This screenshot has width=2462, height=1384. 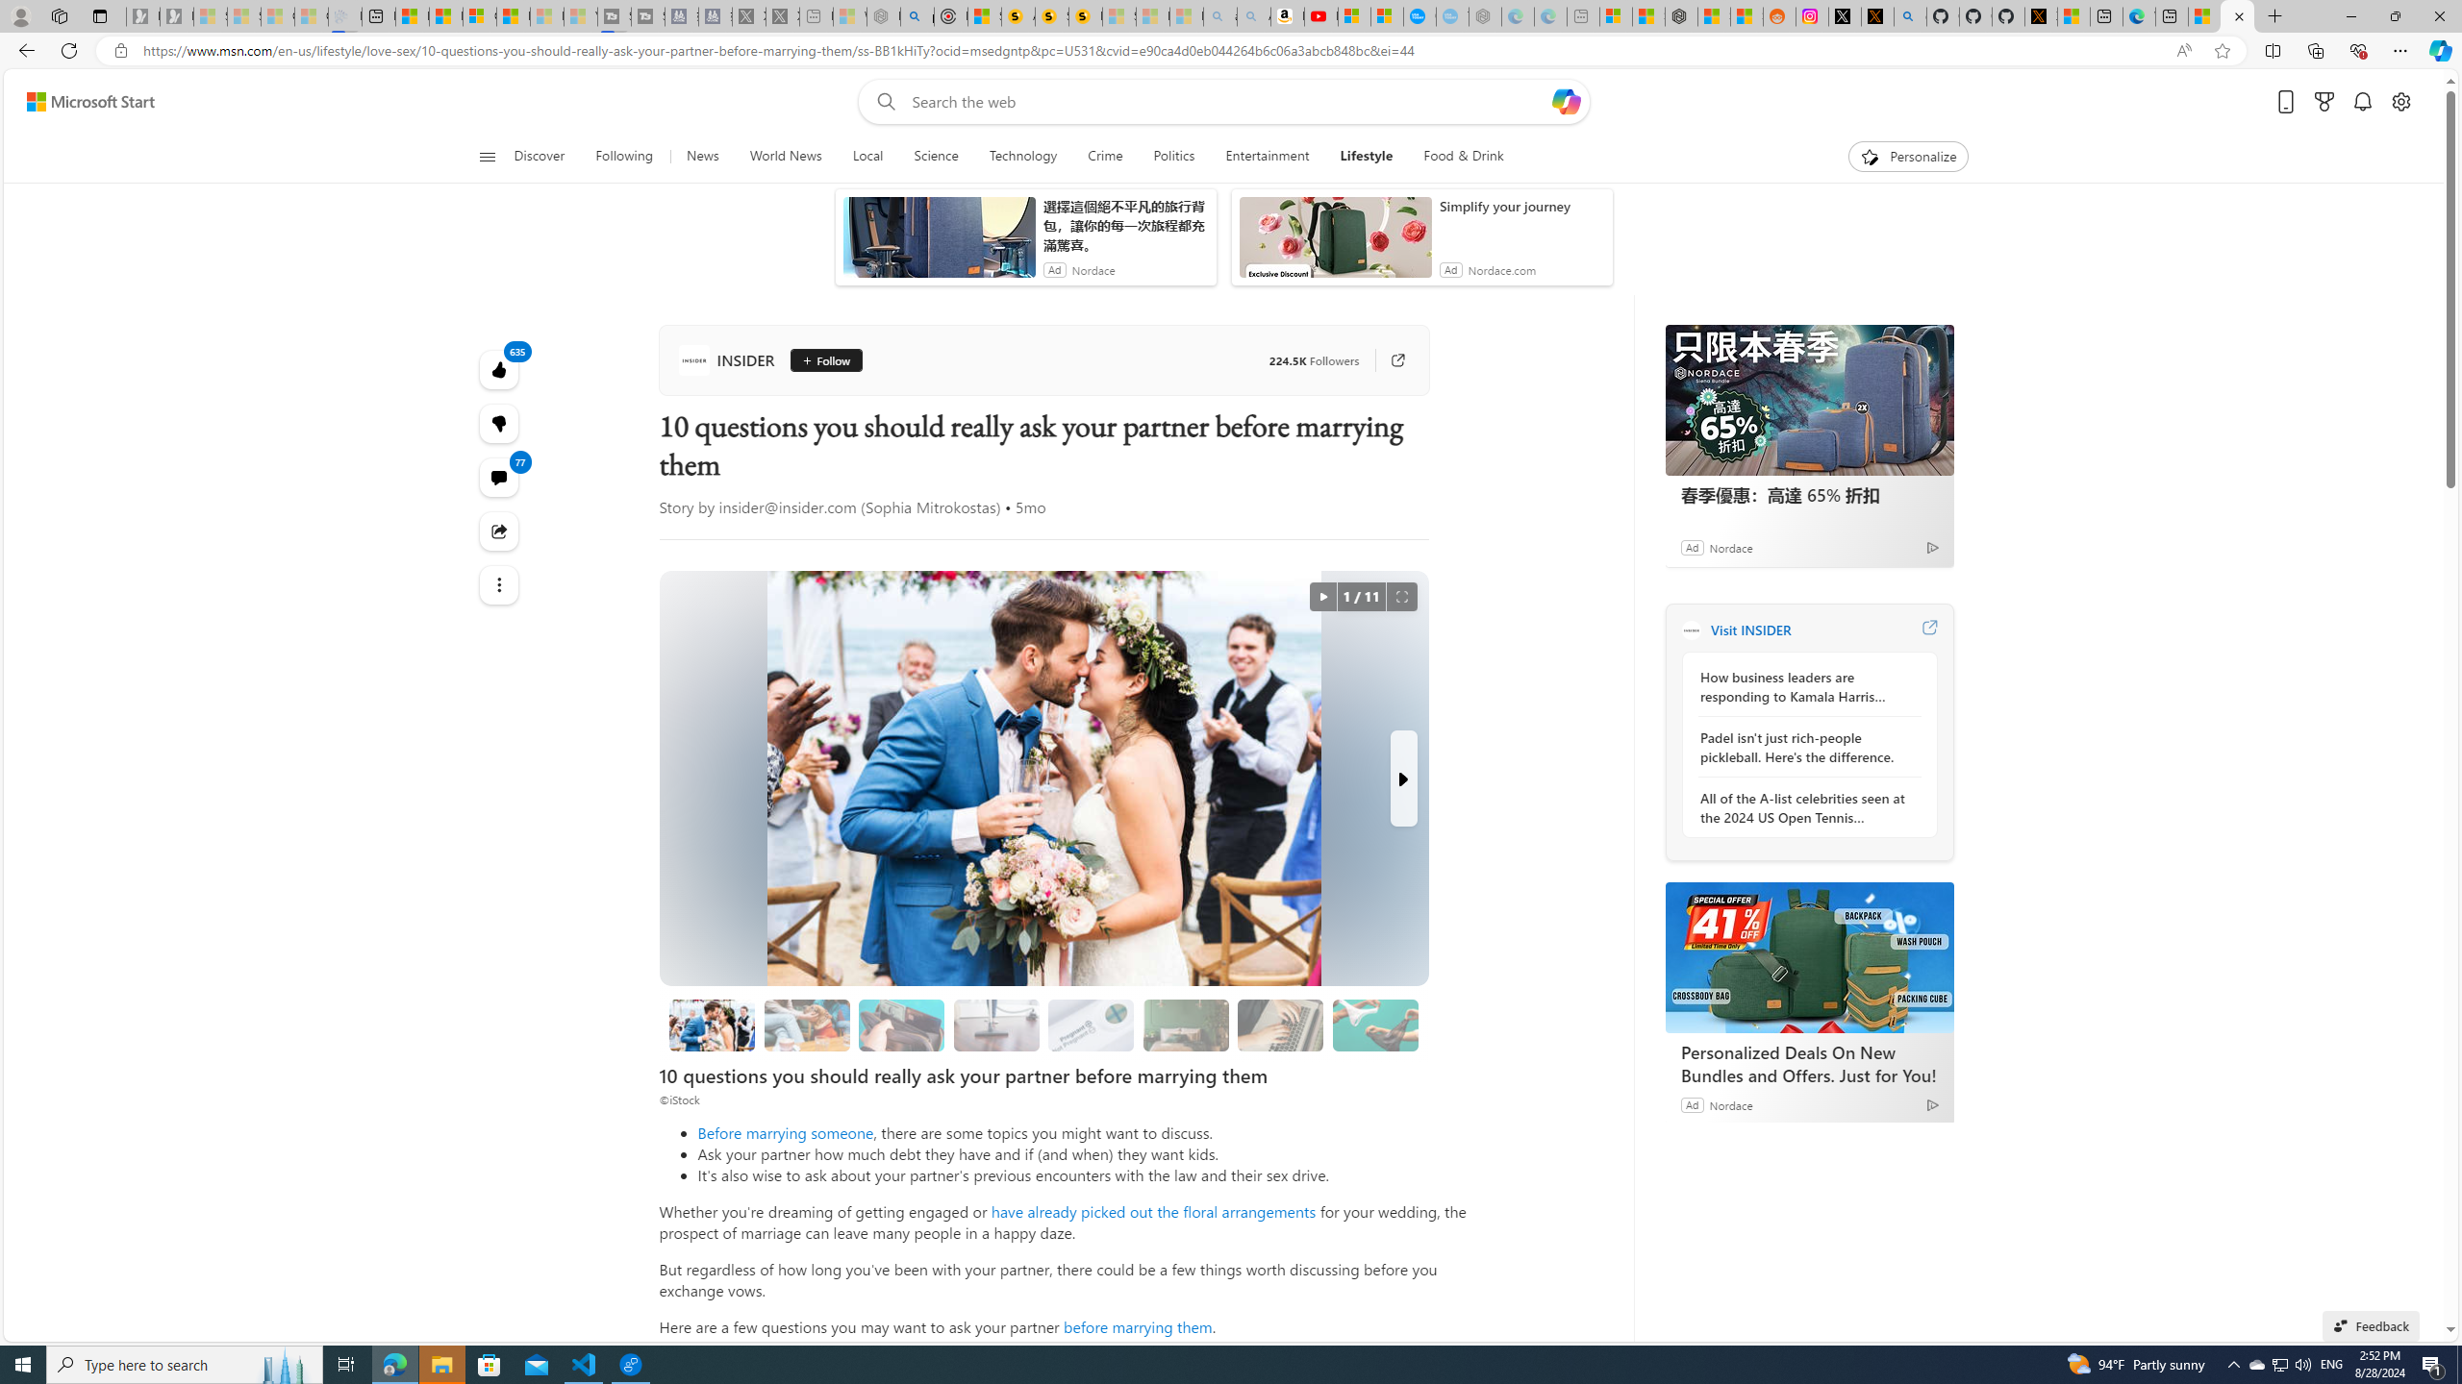 What do you see at coordinates (1374, 1025) in the screenshot?
I see `How important is sex to you?` at bounding box center [1374, 1025].